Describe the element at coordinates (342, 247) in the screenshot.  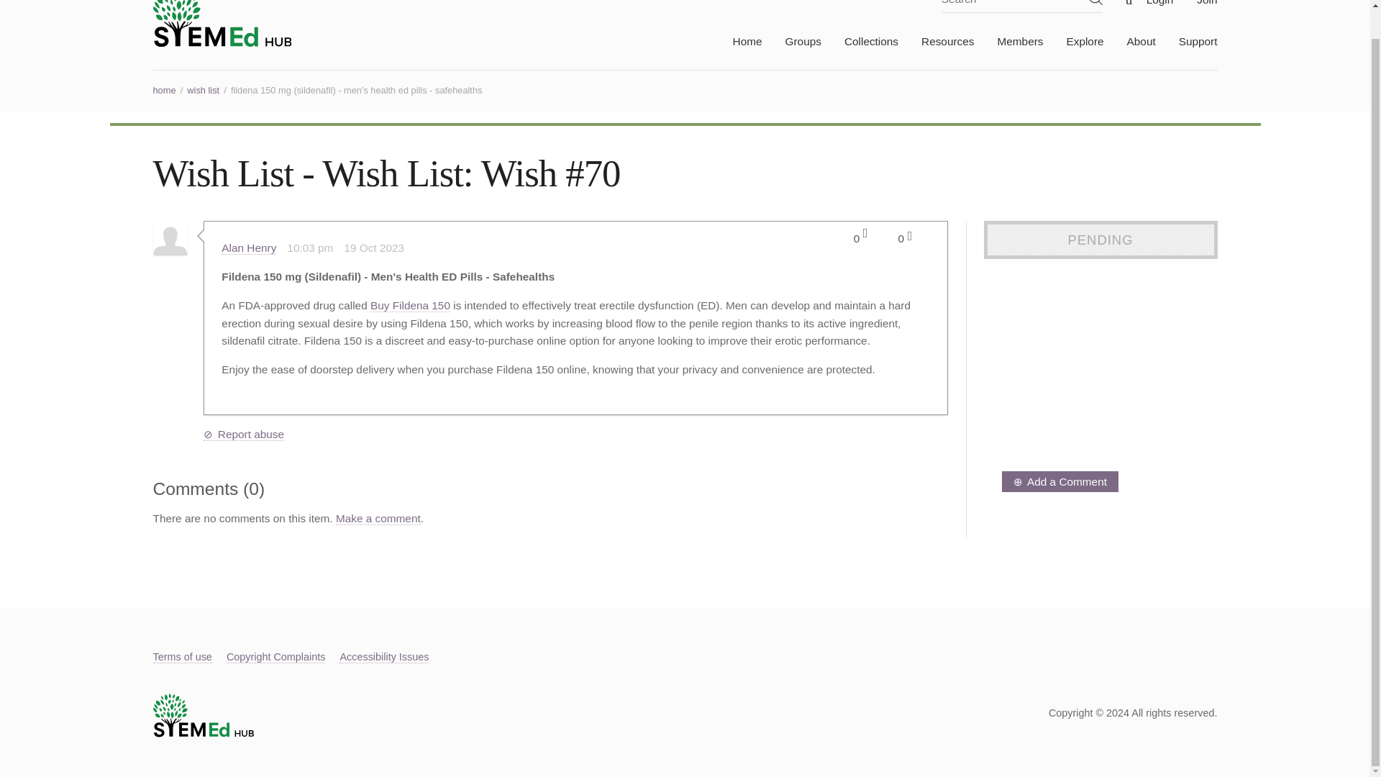
I see `Link to this entry` at that location.